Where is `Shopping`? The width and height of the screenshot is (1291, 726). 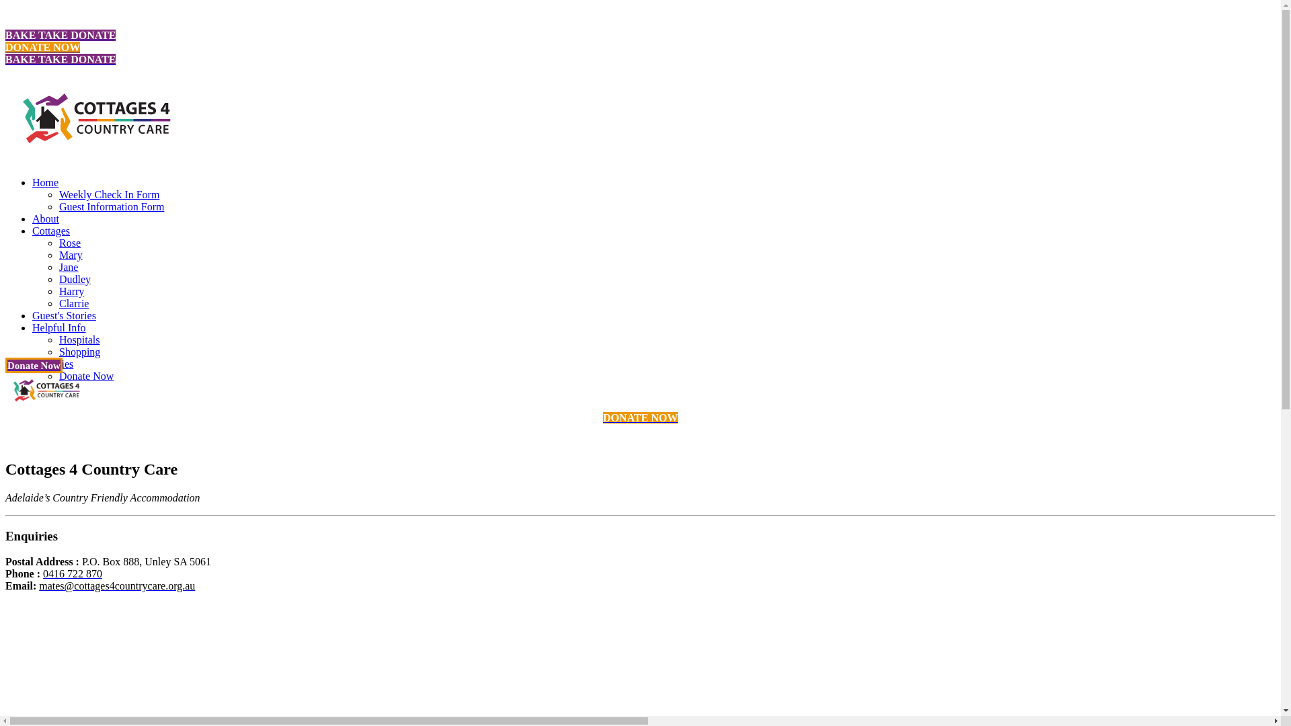
Shopping is located at coordinates (79, 352).